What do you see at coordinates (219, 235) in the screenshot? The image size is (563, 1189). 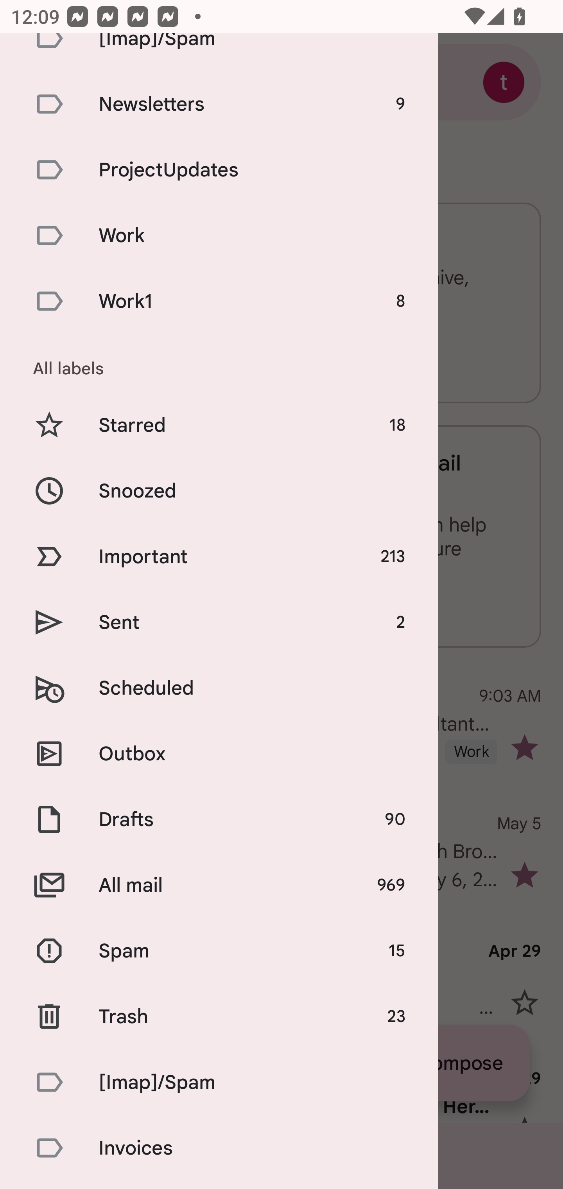 I see `Work` at bounding box center [219, 235].